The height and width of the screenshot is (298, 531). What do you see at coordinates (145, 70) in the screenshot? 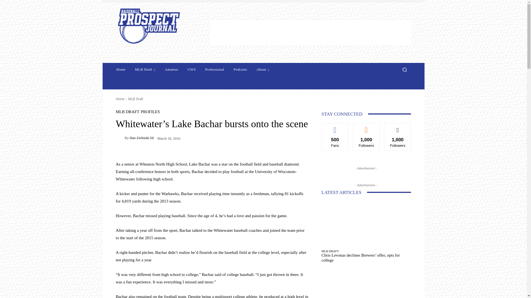
I see `MLB Draft` at bounding box center [145, 70].